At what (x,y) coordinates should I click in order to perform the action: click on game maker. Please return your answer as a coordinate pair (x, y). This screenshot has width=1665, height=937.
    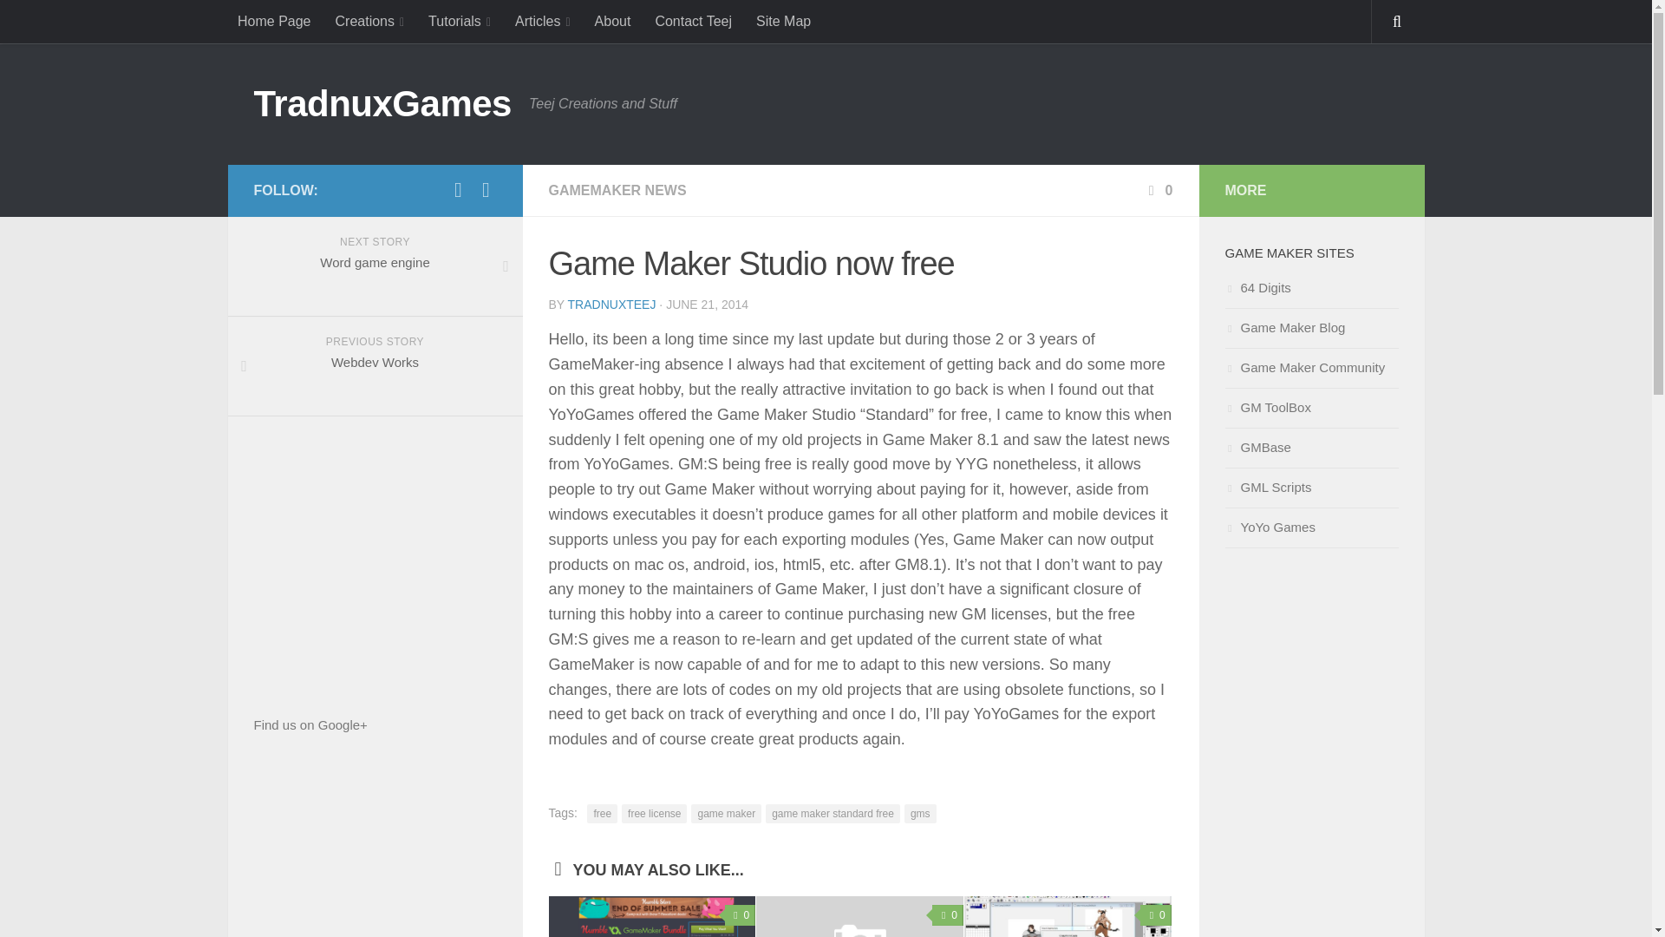
    Looking at the image, I should click on (725, 814).